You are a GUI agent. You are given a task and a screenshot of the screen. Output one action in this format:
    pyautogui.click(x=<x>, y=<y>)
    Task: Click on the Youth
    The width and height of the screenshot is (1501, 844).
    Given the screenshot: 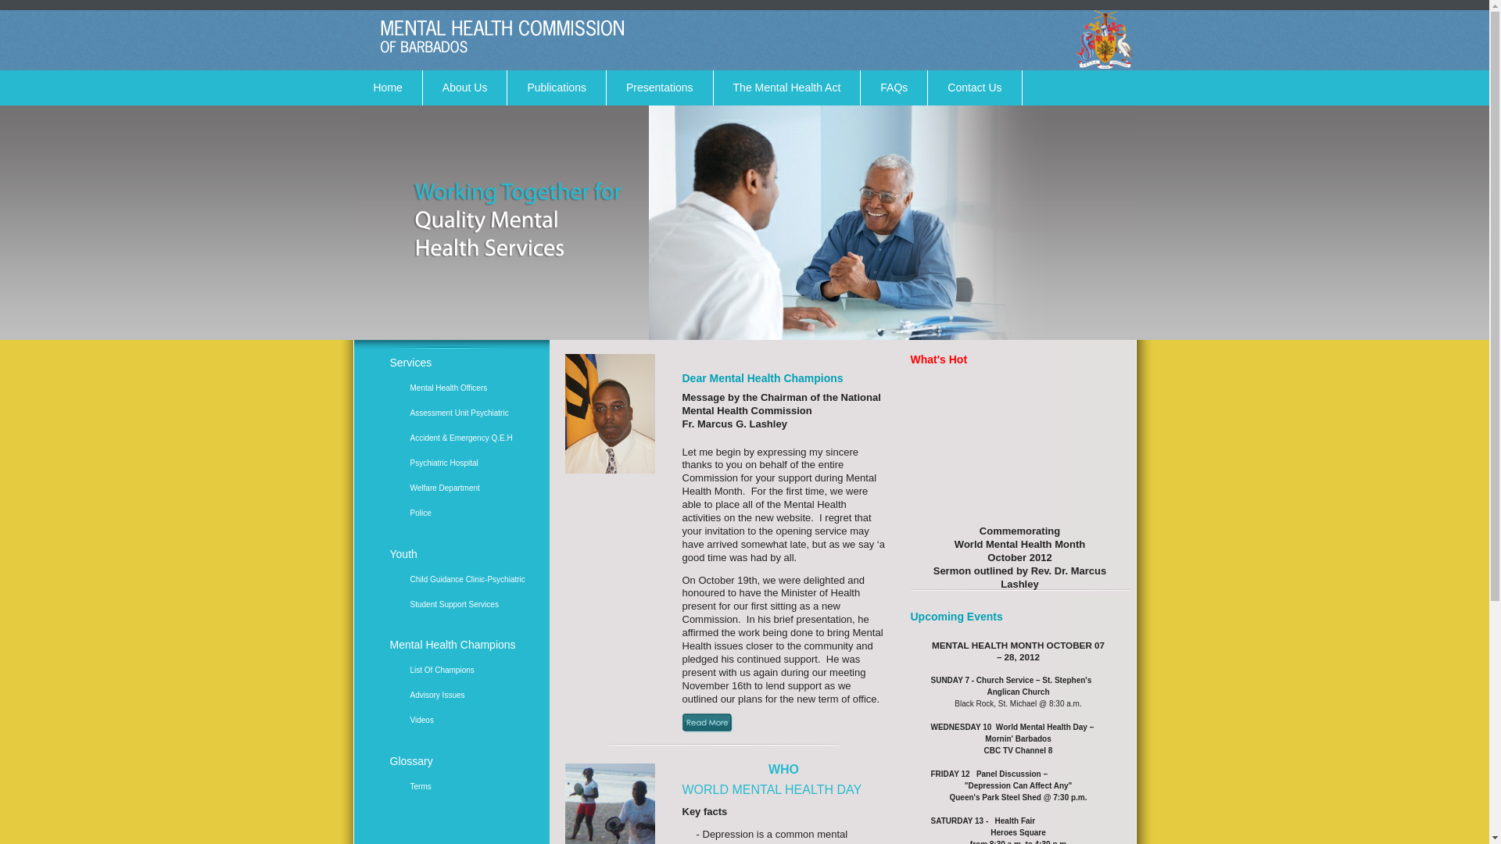 What is the action you would take?
    pyautogui.click(x=467, y=555)
    